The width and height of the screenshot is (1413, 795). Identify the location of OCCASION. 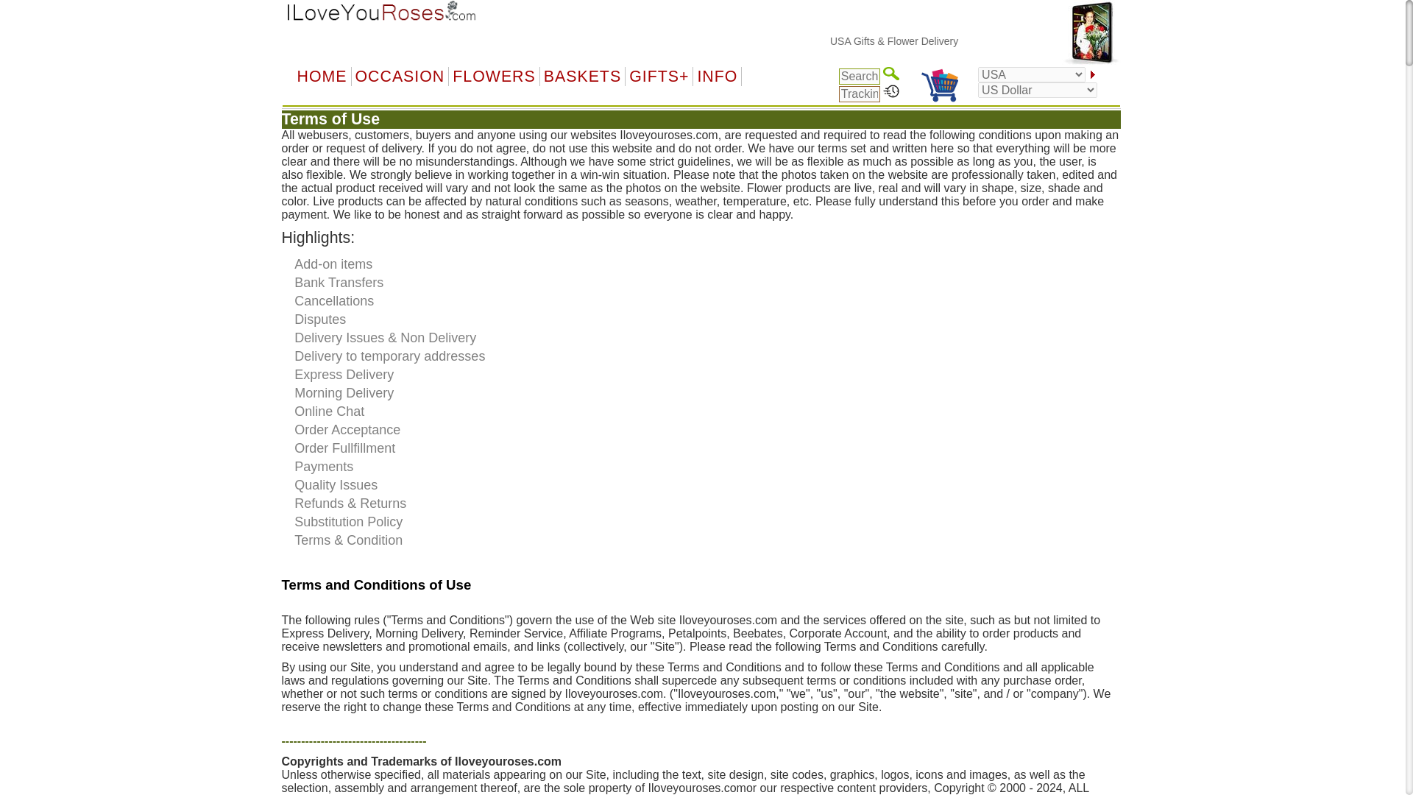
(400, 76).